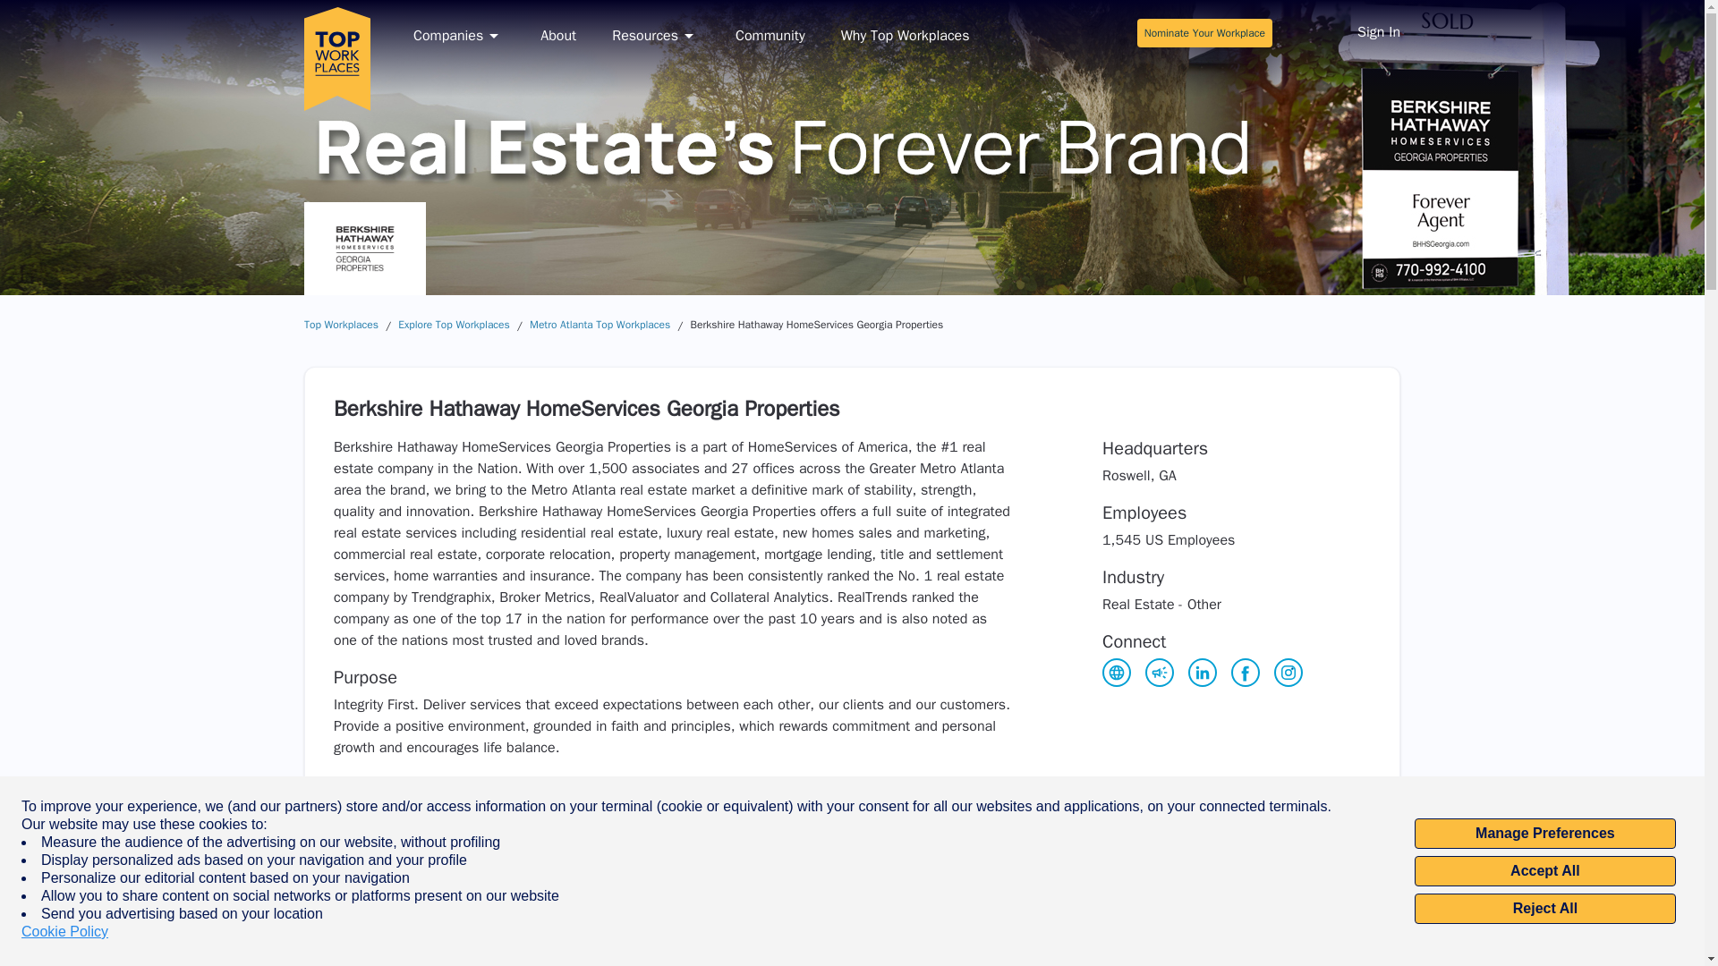 The height and width of the screenshot is (966, 1718). What do you see at coordinates (1544, 909) in the screenshot?
I see `Reject All` at bounding box center [1544, 909].